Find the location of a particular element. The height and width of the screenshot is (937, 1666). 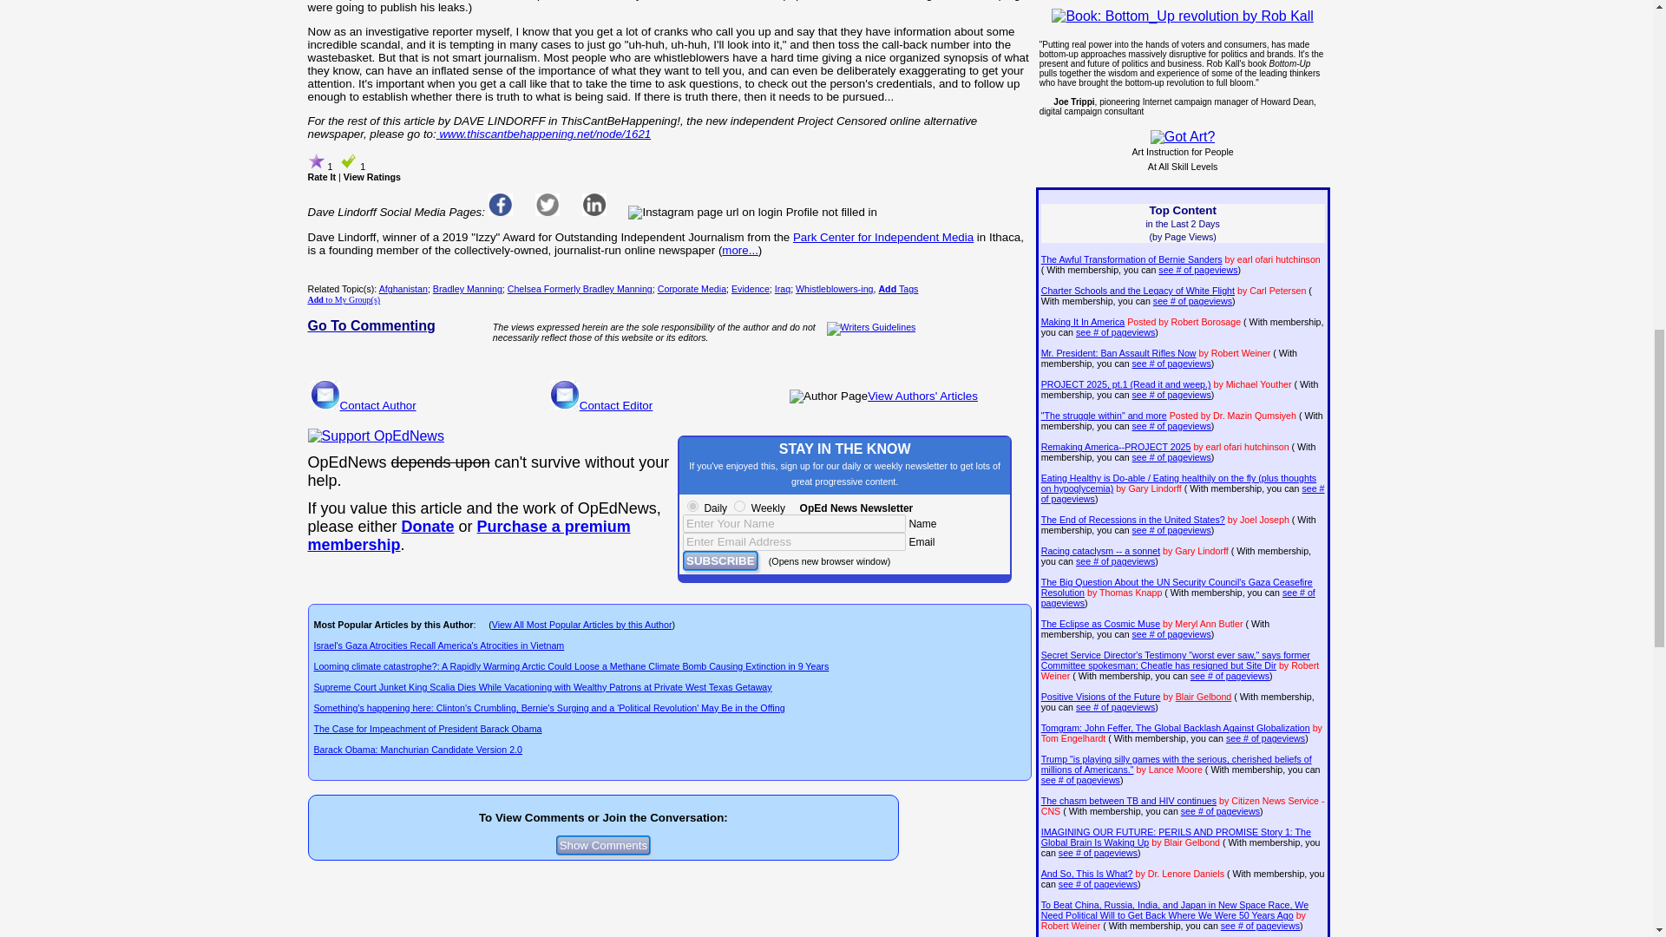

Valuable is located at coordinates (349, 161).